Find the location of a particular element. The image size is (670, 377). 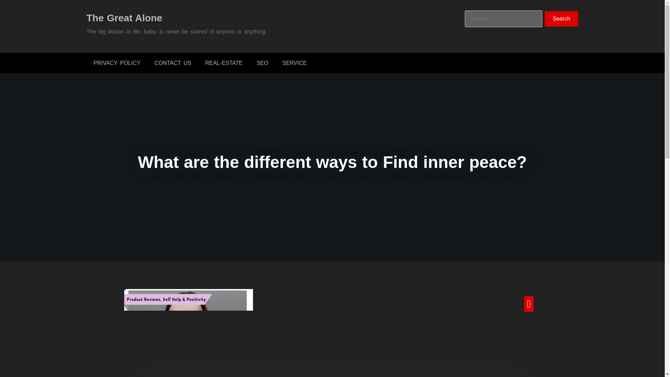

SEO is located at coordinates (262, 63).